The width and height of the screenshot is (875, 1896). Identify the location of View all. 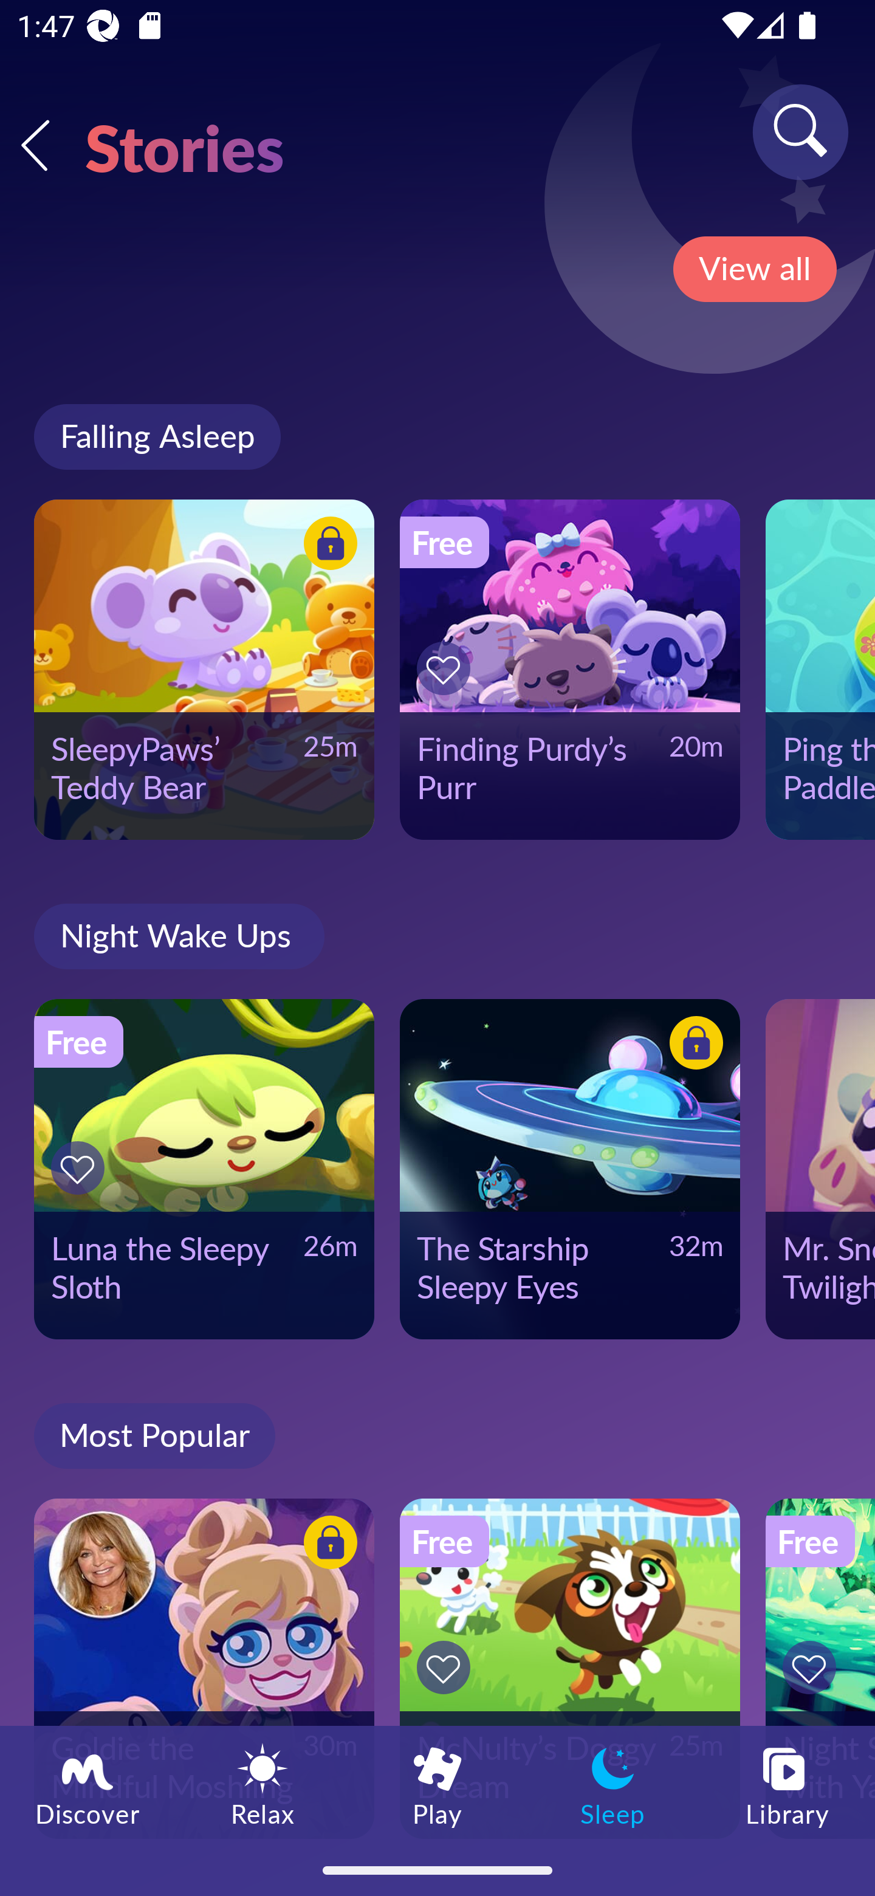
(755, 269).